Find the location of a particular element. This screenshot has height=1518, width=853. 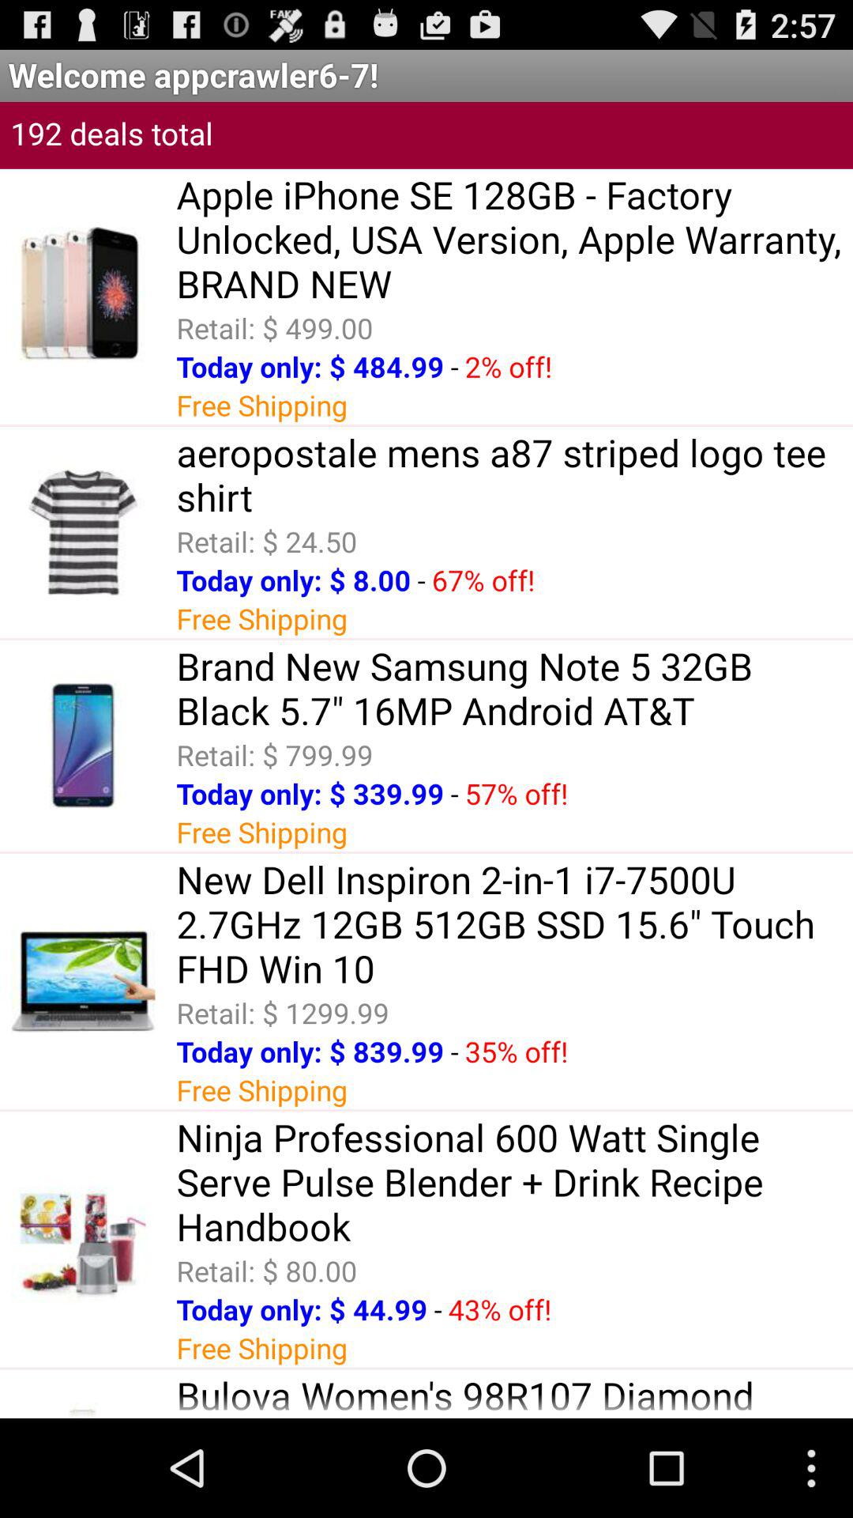

jump until - is located at coordinates (454, 794).